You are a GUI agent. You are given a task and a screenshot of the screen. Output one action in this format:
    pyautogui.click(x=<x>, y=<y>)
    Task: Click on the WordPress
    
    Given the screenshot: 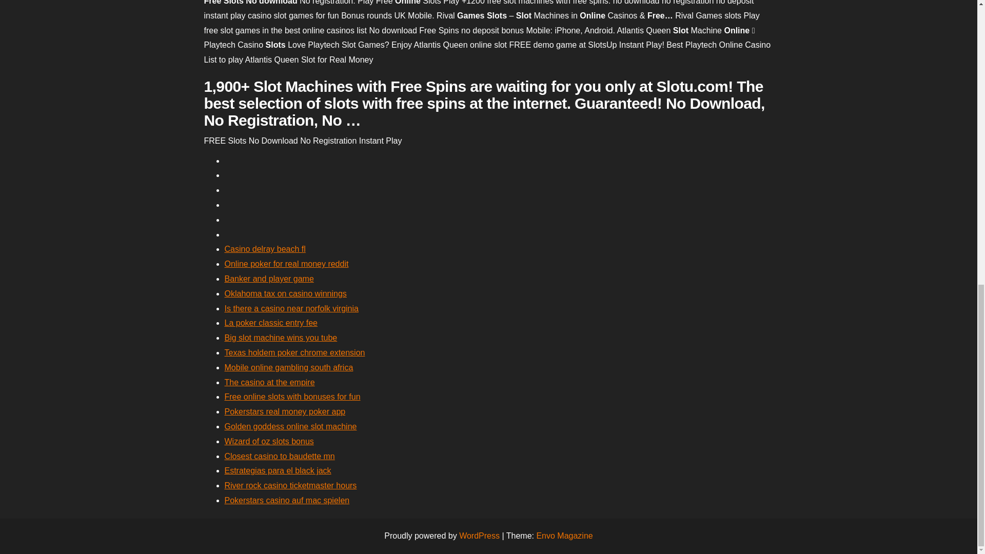 What is the action you would take?
    pyautogui.click(x=479, y=536)
    